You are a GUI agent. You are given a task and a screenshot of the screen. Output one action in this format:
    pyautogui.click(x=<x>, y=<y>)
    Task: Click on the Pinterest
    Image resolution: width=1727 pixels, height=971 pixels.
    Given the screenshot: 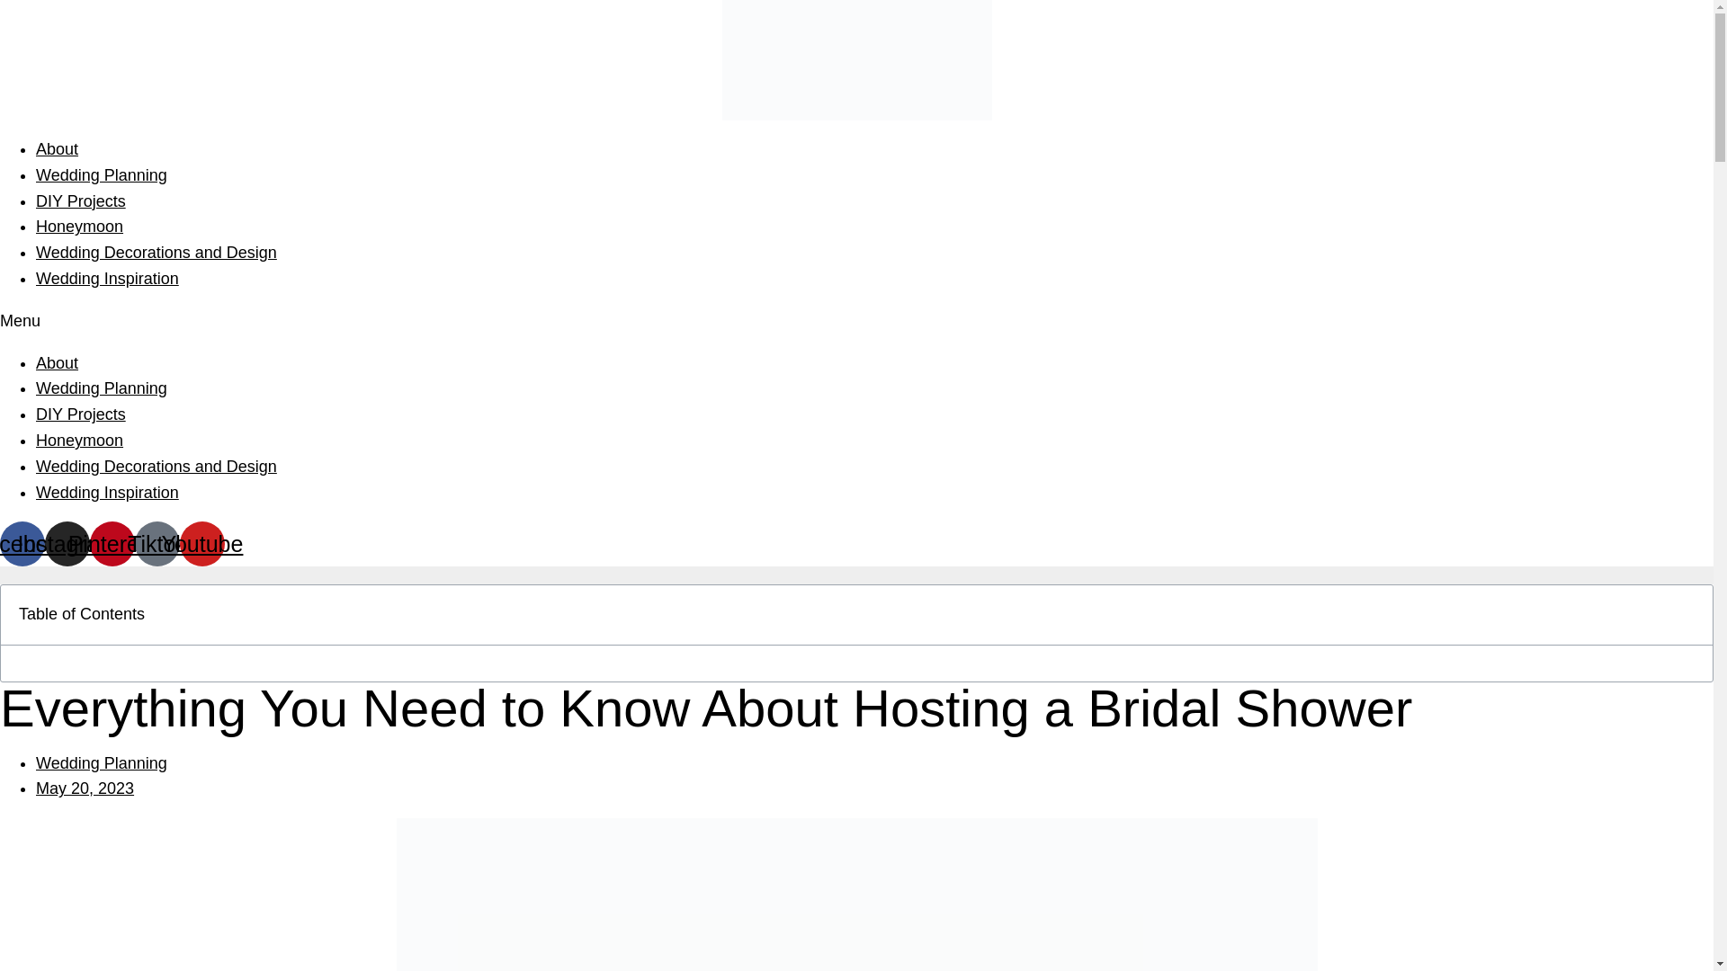 What is the action you would take?
    pyautogui.click(x=112, y=543)
    